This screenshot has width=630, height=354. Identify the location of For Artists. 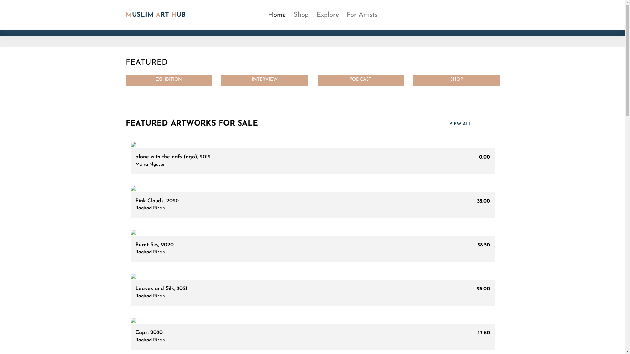
(362, 15).